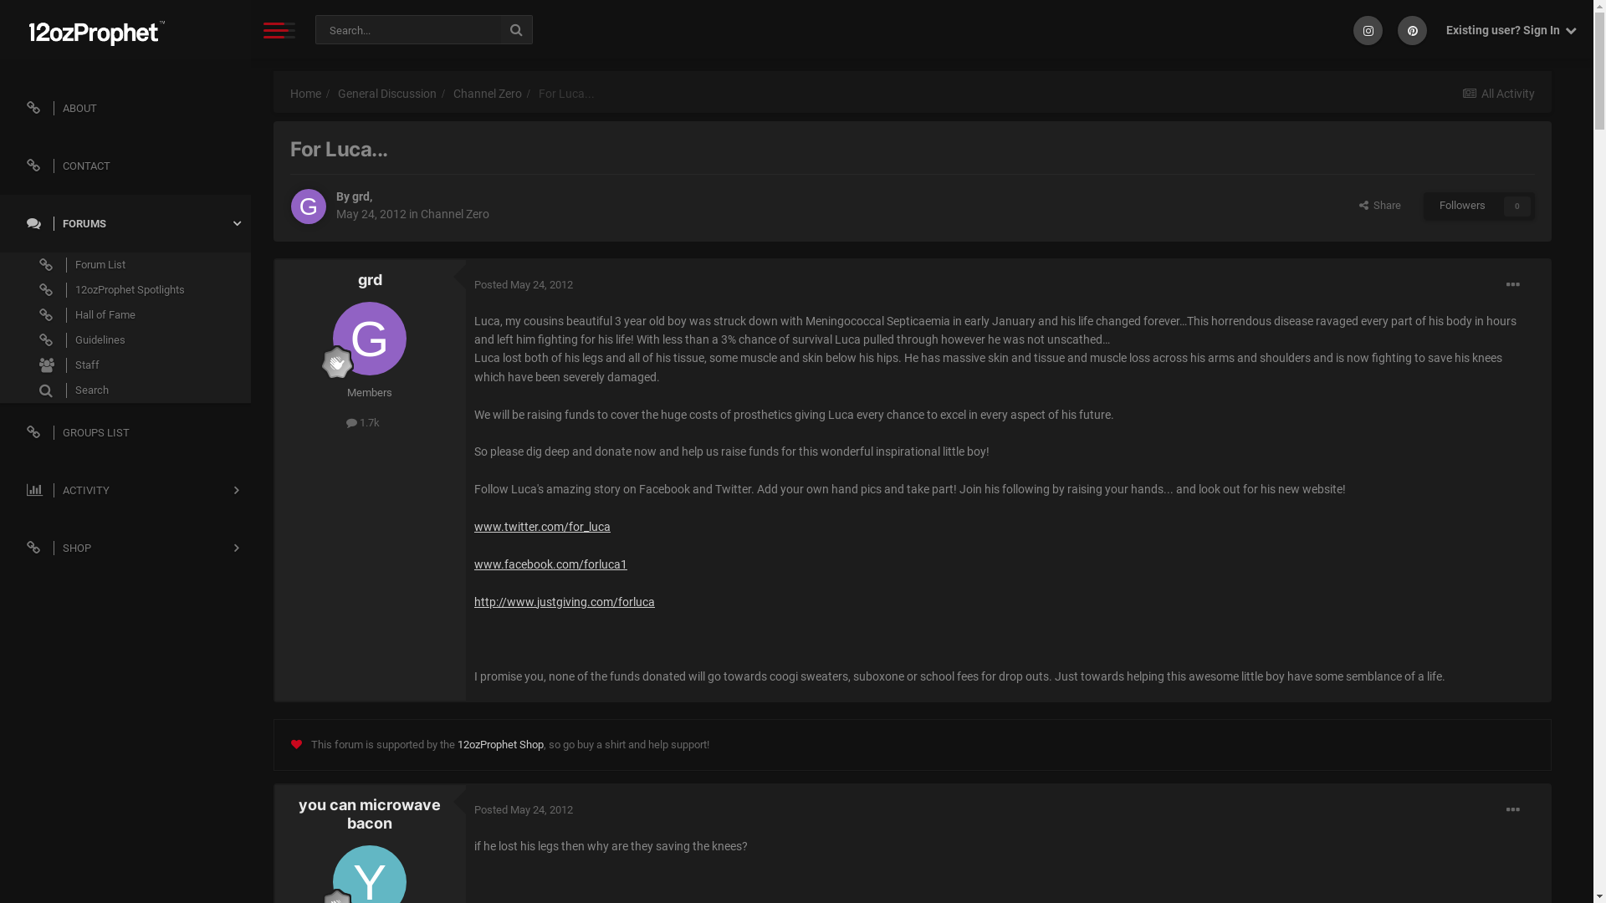 Image resolution: width=1606 pixels, height=903 pixels. Describe the element at coordinates (309, 207) in the screenshot. I see `Go to grd's profile` at that location.